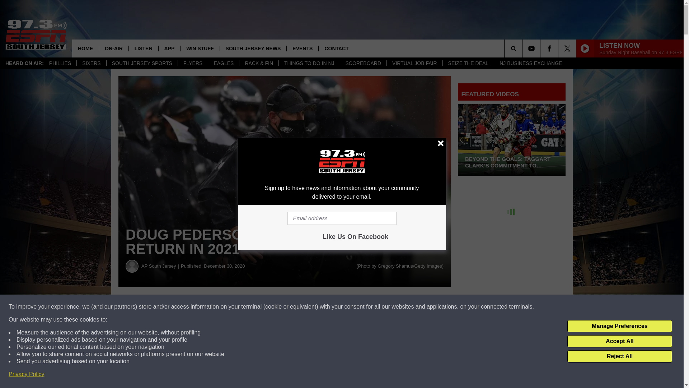 This screenshot has width=689, height=388. What do you see at coordinates (169, 48) in the screenshot?
I see `APP` at bounding box center [169, 48].